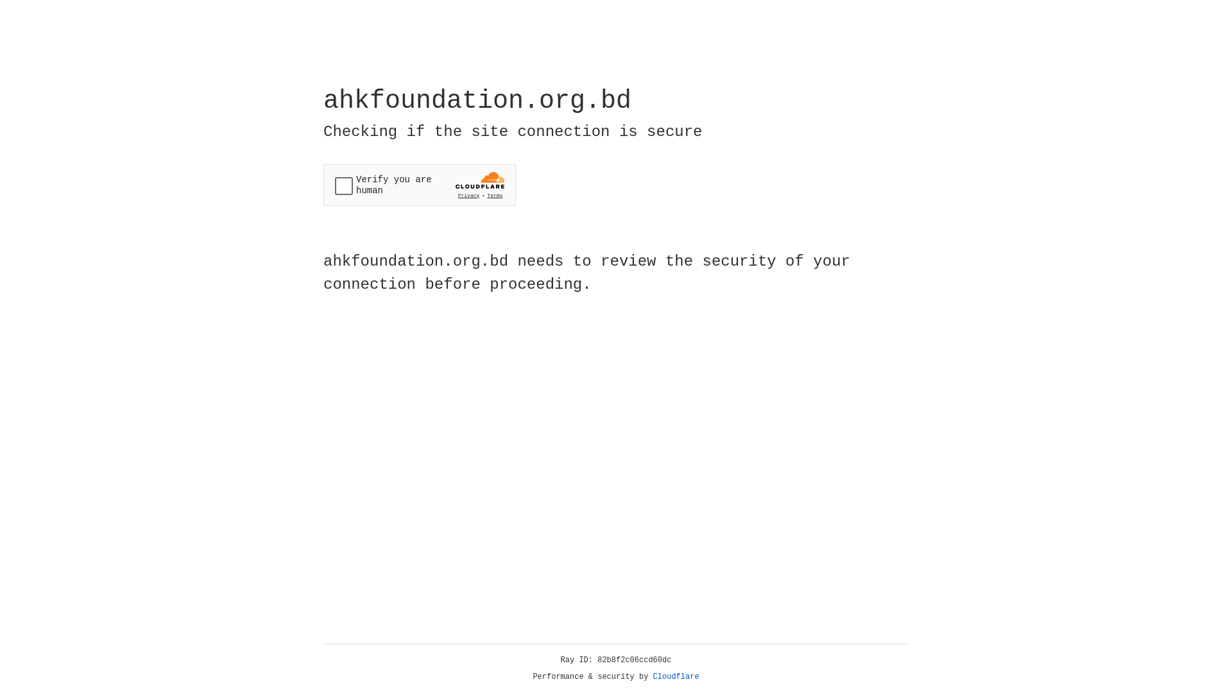  Describe the element at coordinates (420, 185) in the screenshot. I see `Widget containing a Cloudflare security challenge` at that location.